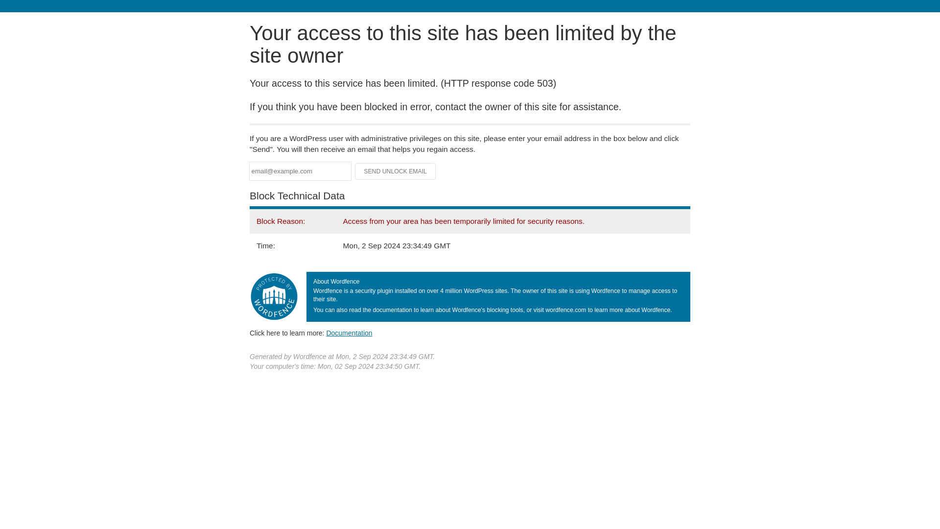 The image size is (940, 529). What do you see at coordinates (349, 333) in the screenshot?
I see `Documentation` at bounding box center [349, 333].